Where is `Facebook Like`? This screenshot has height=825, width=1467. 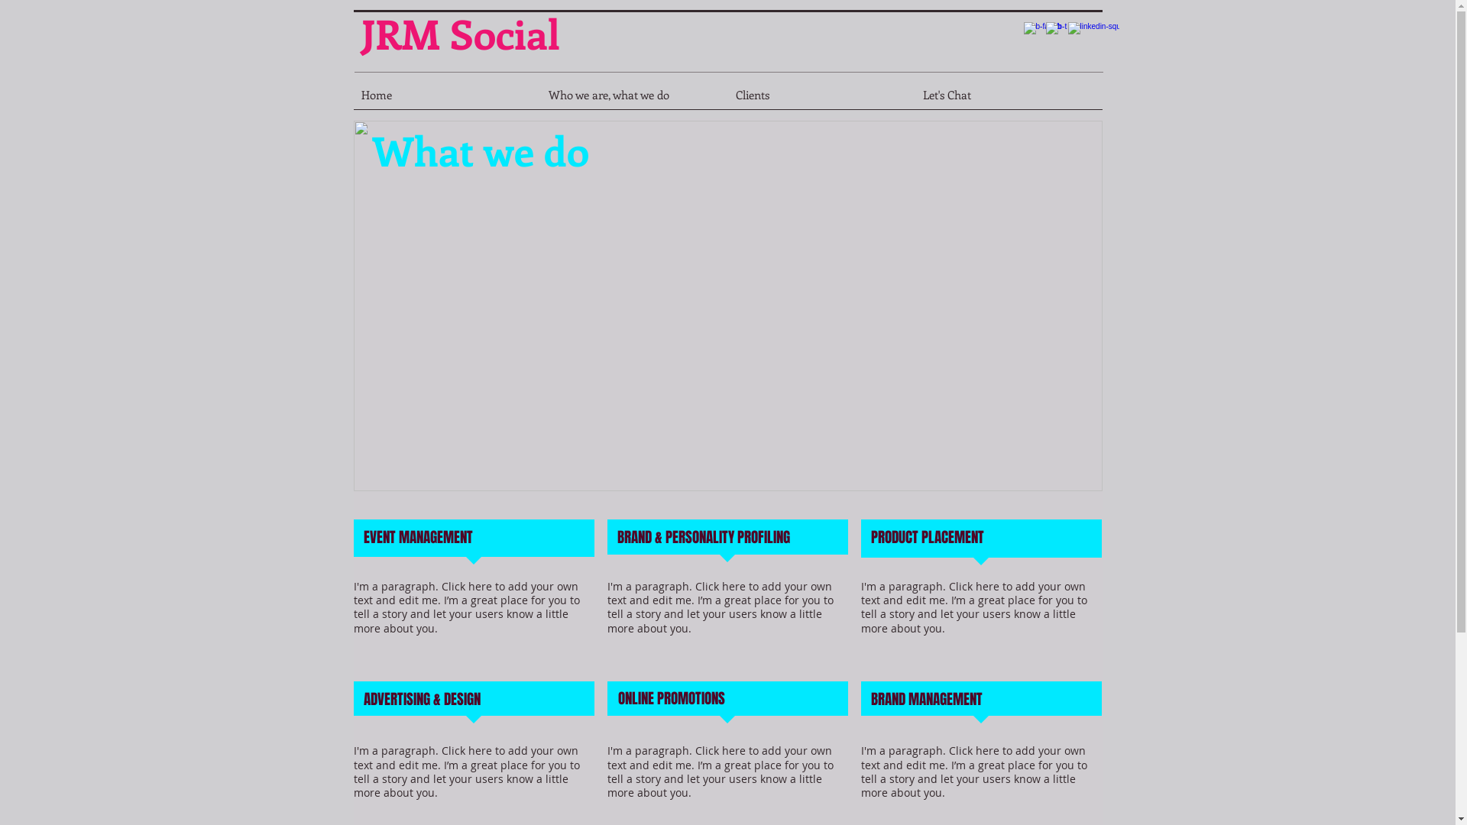
Facebook Like is located at coordinates (919, 38).